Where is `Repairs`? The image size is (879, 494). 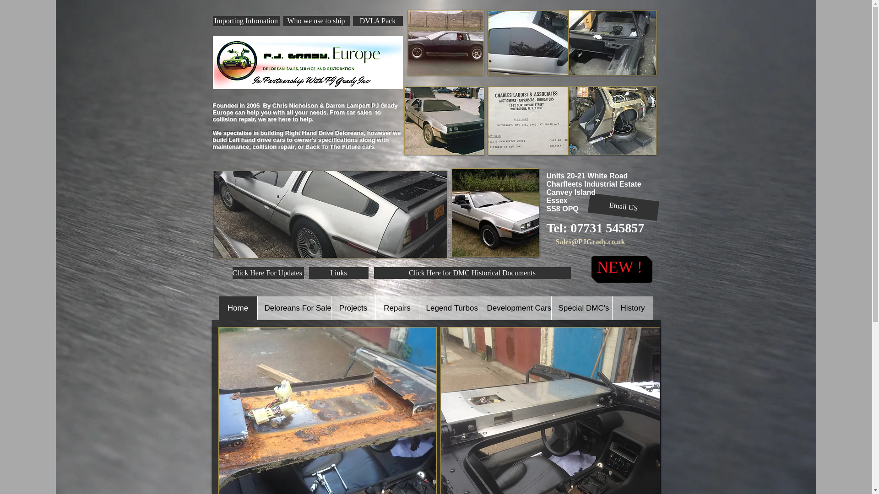 Repairs is located at coordinates (397, 308).